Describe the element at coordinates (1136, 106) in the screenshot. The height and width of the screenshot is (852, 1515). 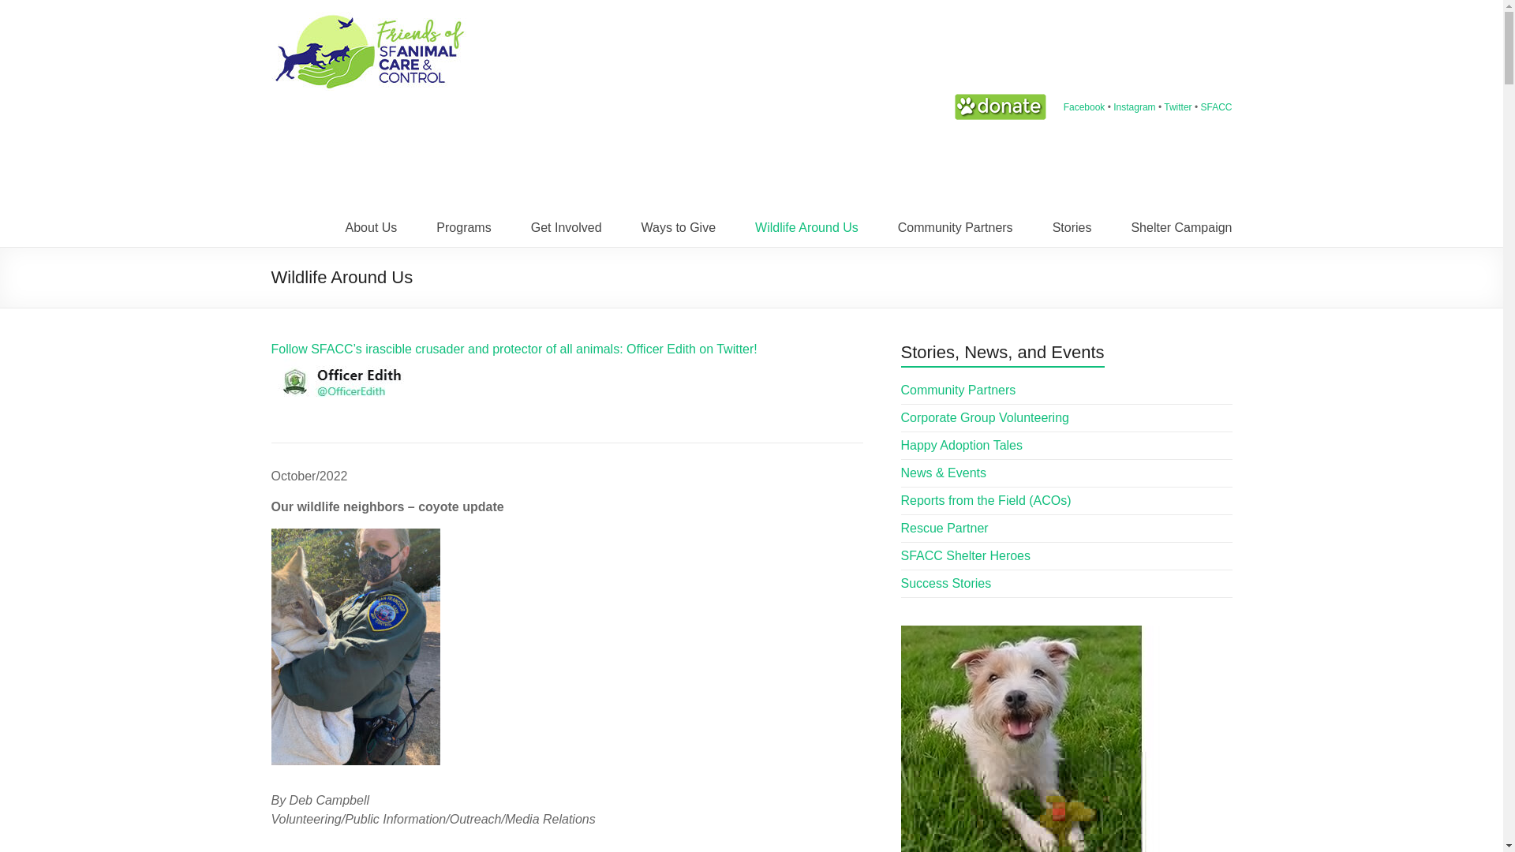
I see `Instagram` at that location.